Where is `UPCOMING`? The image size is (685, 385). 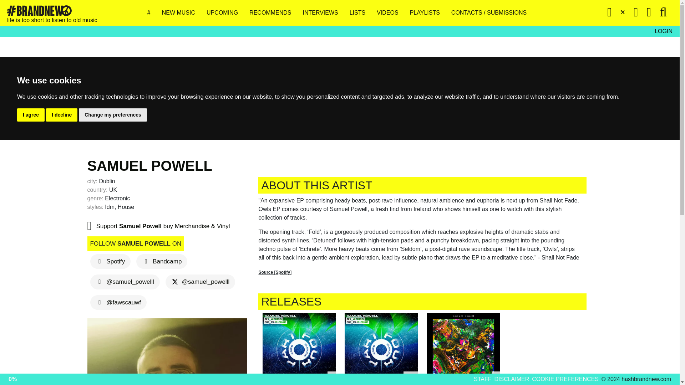
UPCOMING is located at coordinates (225, 13).